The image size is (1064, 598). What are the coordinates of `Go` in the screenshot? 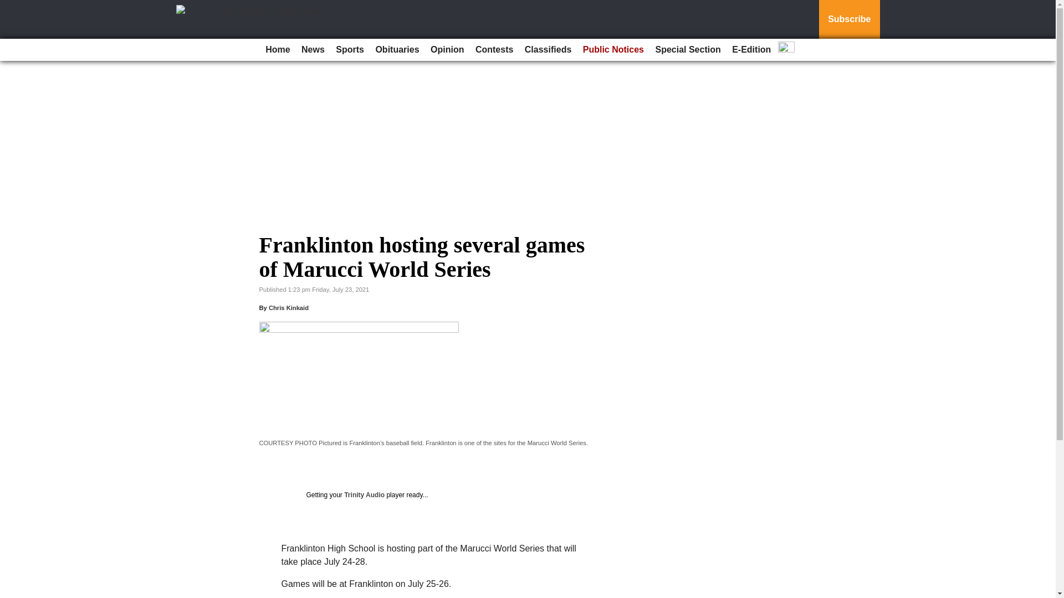 It's located at (10, 7).